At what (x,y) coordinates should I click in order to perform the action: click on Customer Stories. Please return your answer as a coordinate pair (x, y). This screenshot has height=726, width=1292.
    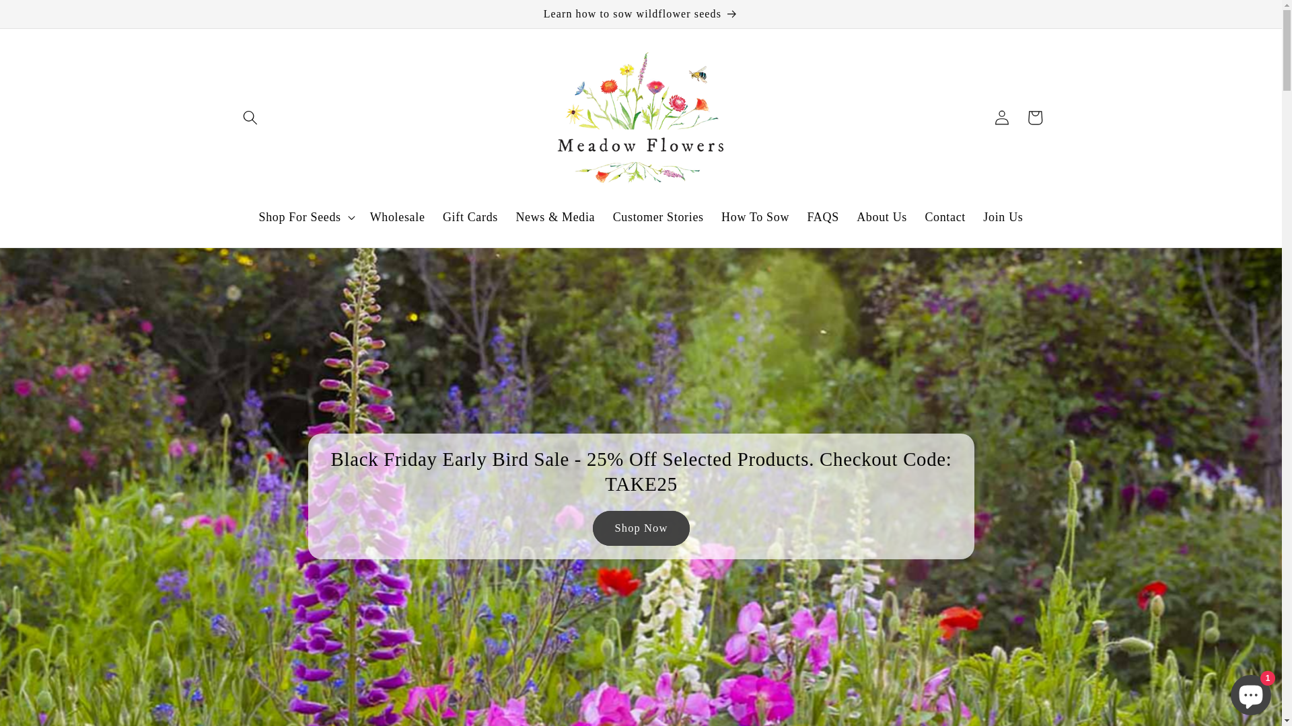
    Looking at the image, I should click on (658, 216).